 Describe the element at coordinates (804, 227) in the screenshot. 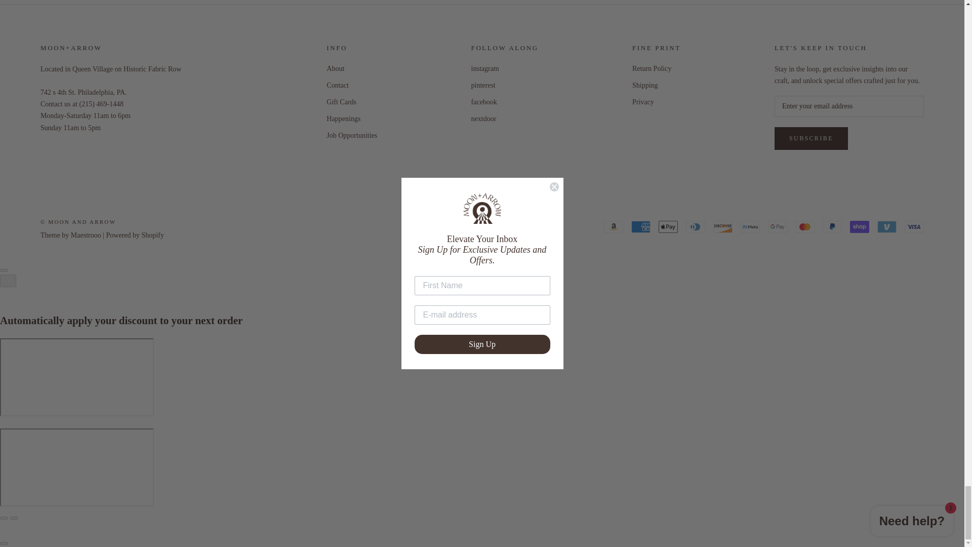

I see `Mastercard` at that location.